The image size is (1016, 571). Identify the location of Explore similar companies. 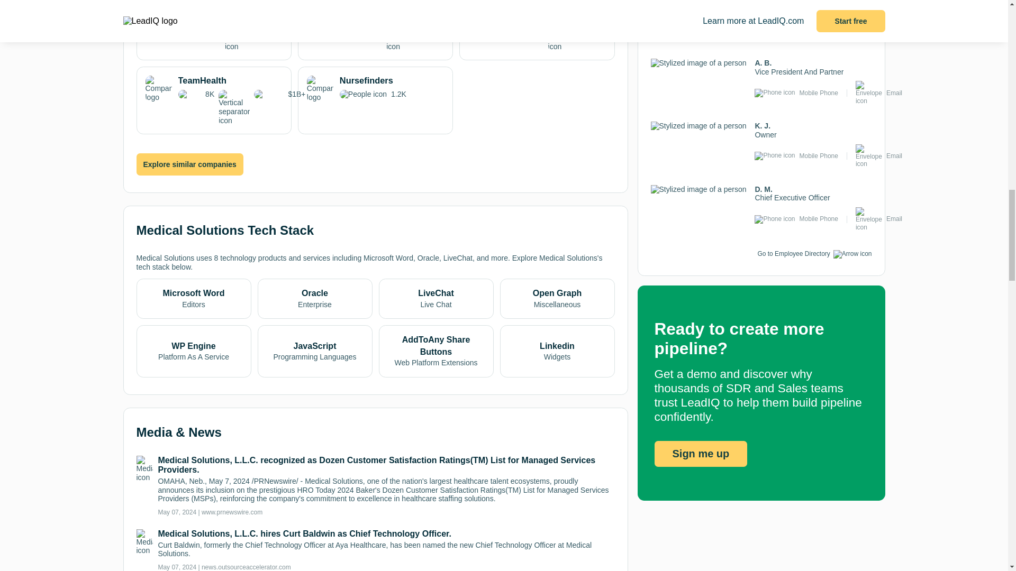
(189, 164).